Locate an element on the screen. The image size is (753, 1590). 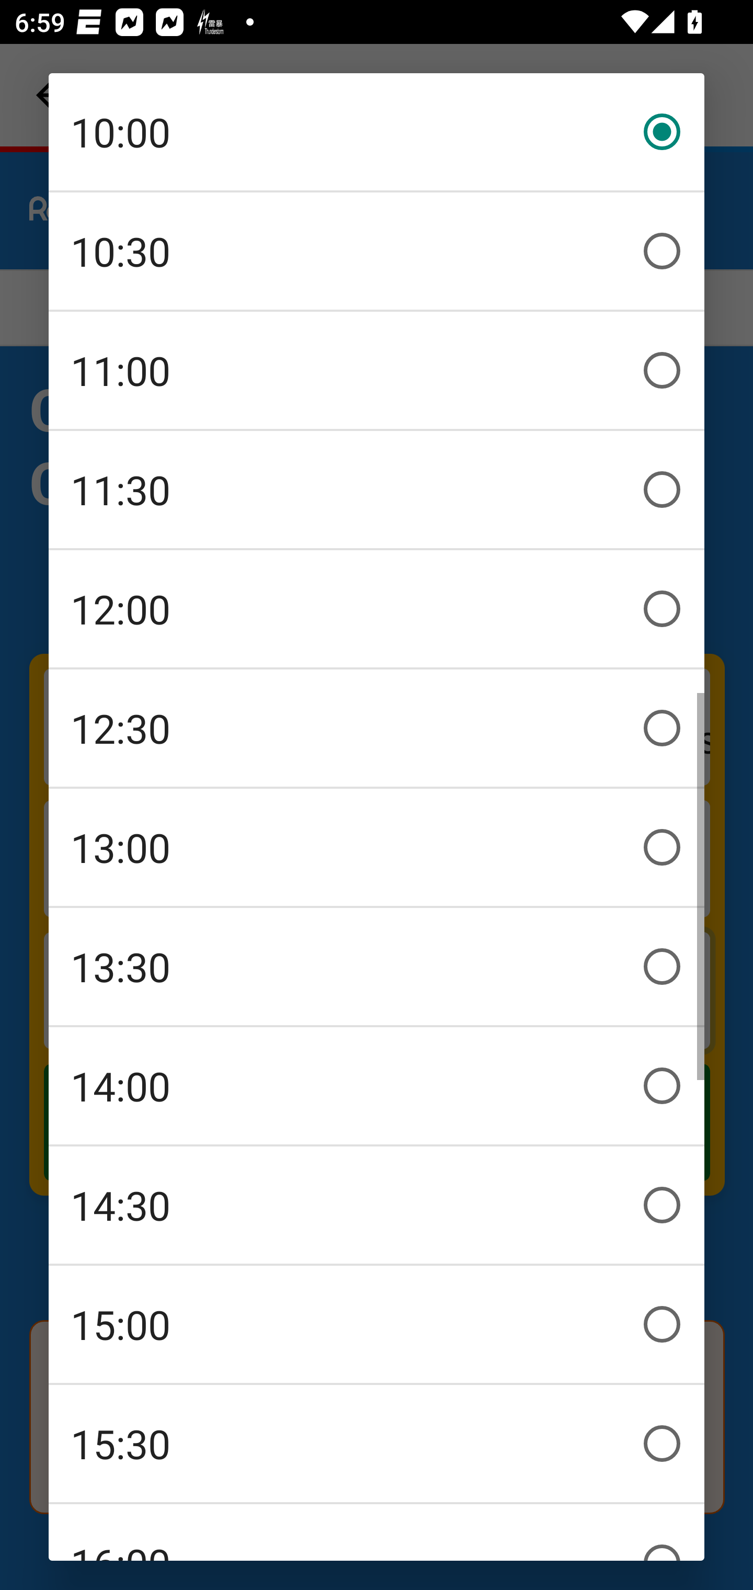
10:30 is located at coordinates (376, 251).